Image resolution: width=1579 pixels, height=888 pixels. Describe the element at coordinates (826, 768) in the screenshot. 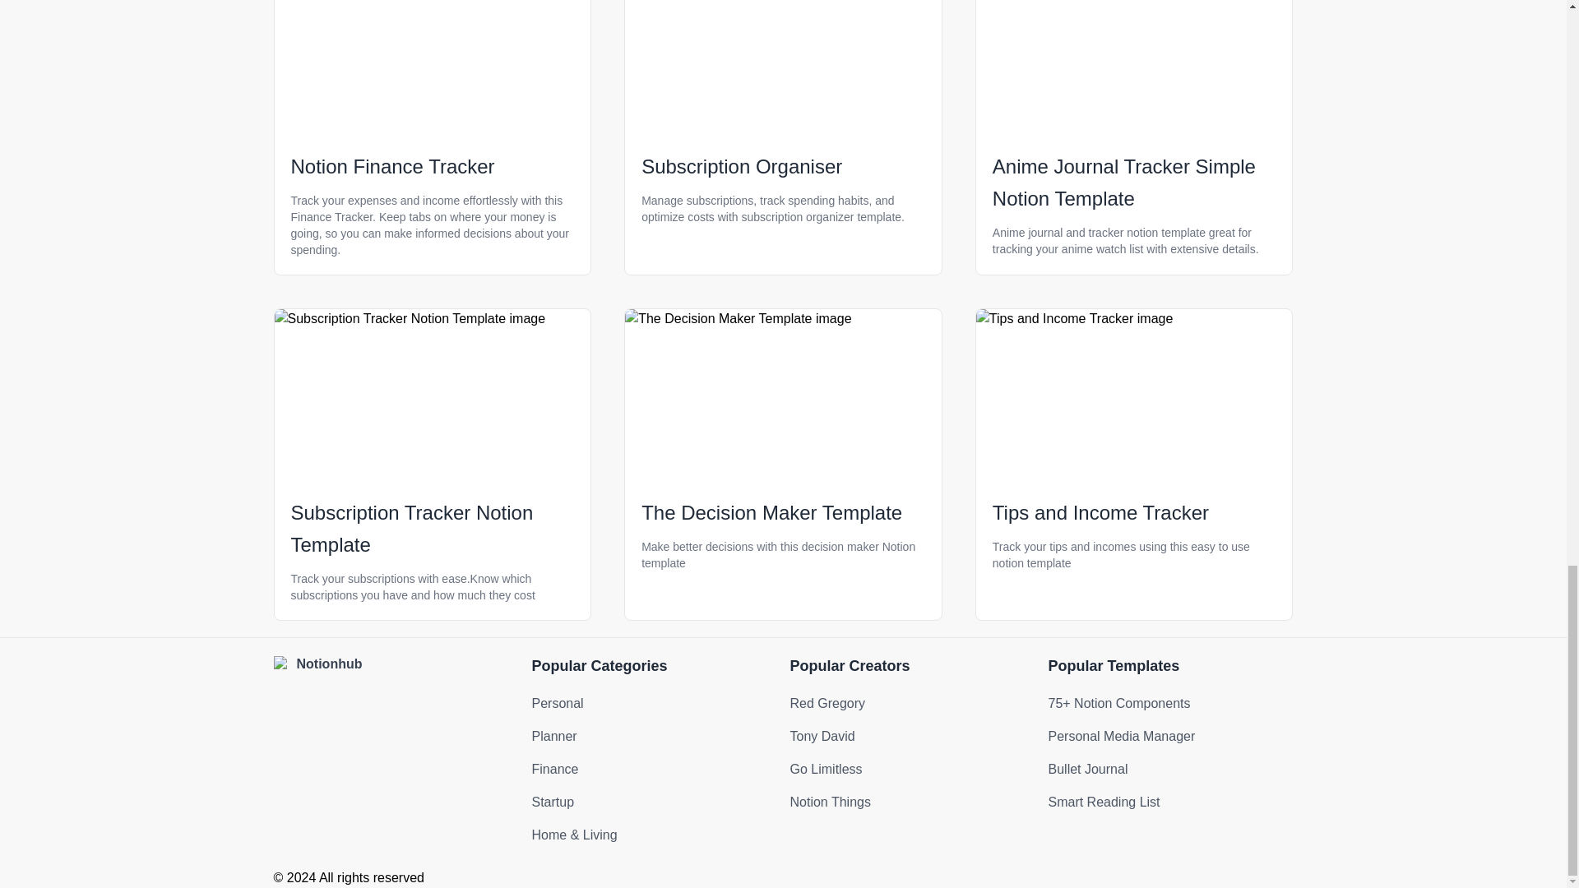

I see `Go Limitless` at that location.